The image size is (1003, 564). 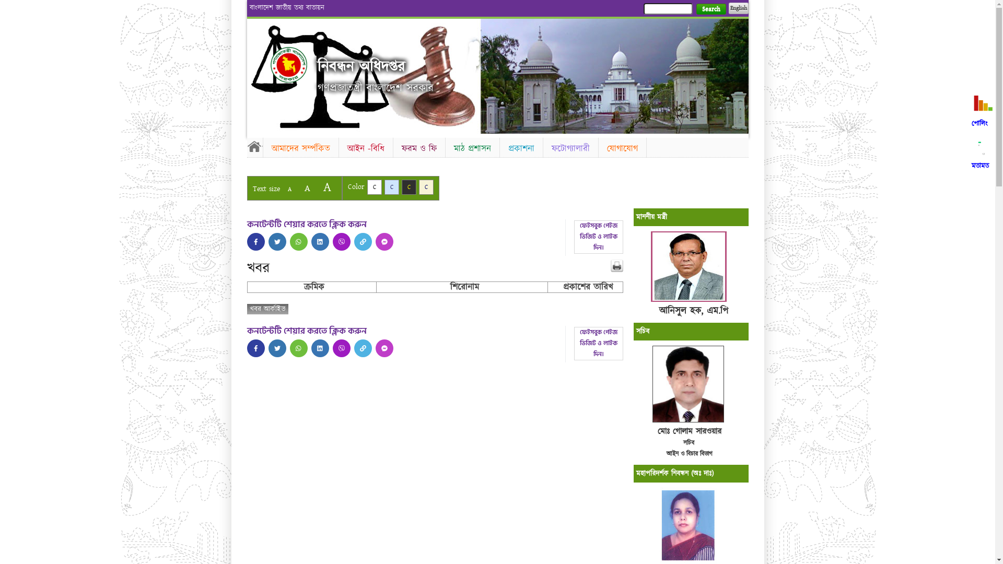 I want to click on A, so click(x=307, y=188).